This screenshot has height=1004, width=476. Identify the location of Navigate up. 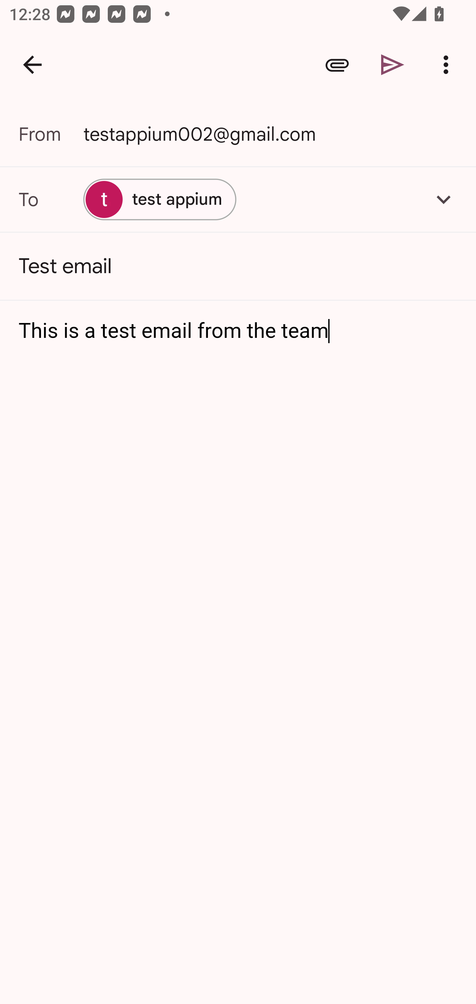
(32, 65).